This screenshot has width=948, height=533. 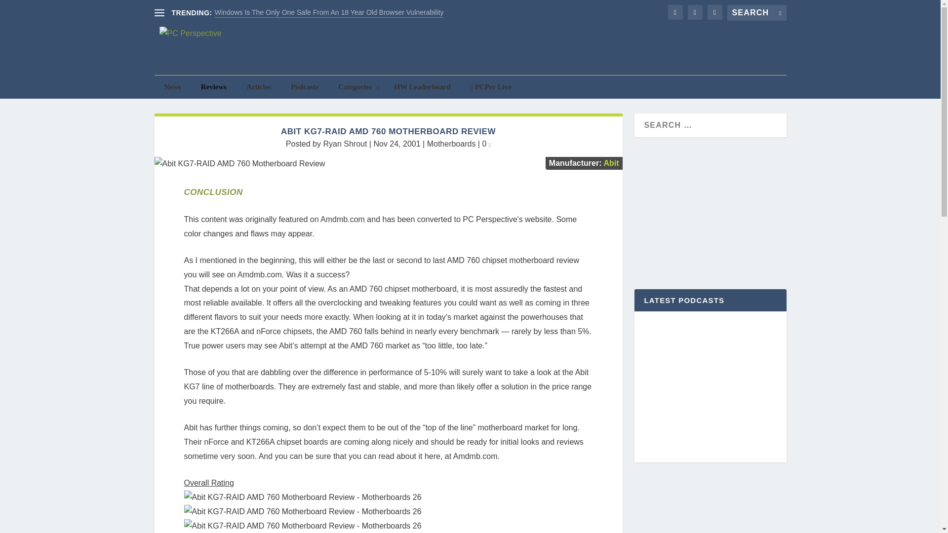 I want to click on HW Leaderboard, so click(x=422, y=87).